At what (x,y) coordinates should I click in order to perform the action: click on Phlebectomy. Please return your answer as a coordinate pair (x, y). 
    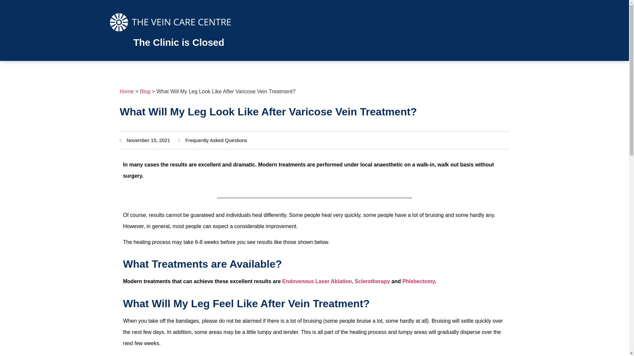
    Looking at the image, I should click on (418, 281).